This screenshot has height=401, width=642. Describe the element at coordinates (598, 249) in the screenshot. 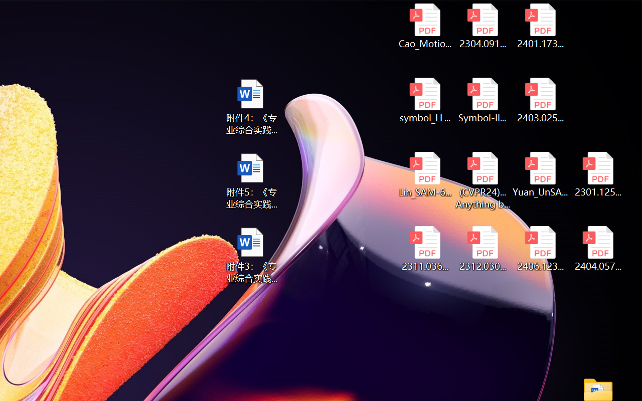

I see `2404.05719v1.pdf` at that location.